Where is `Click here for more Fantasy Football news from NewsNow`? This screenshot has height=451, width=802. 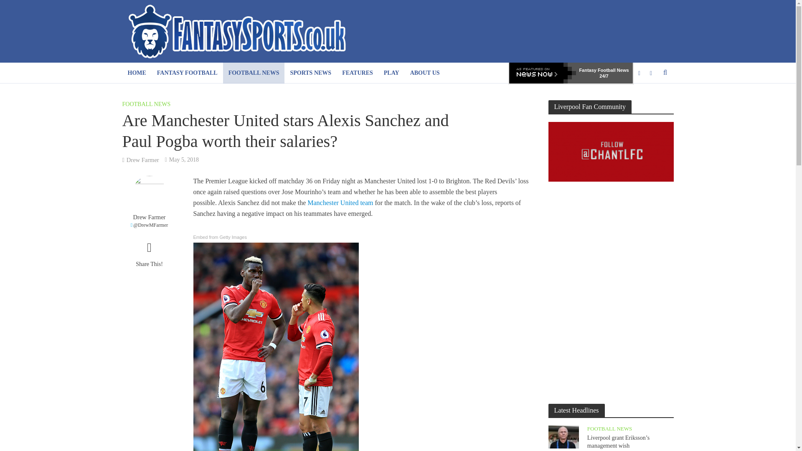 Click here for more Fantasy Football news from NewsNow is located at coordinates (604, 73).